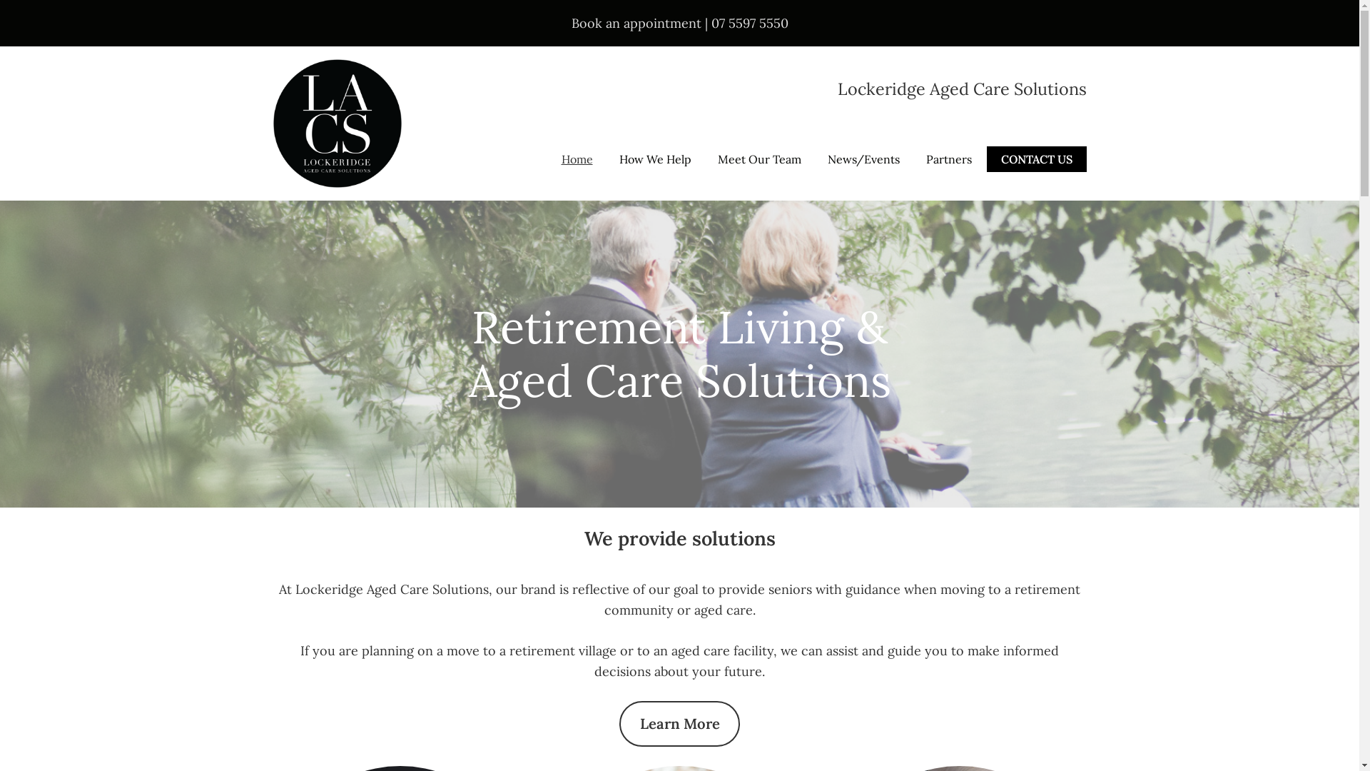  Describe the element at coordinates (577, 160) in the screenshot. I see `Home` at that location.